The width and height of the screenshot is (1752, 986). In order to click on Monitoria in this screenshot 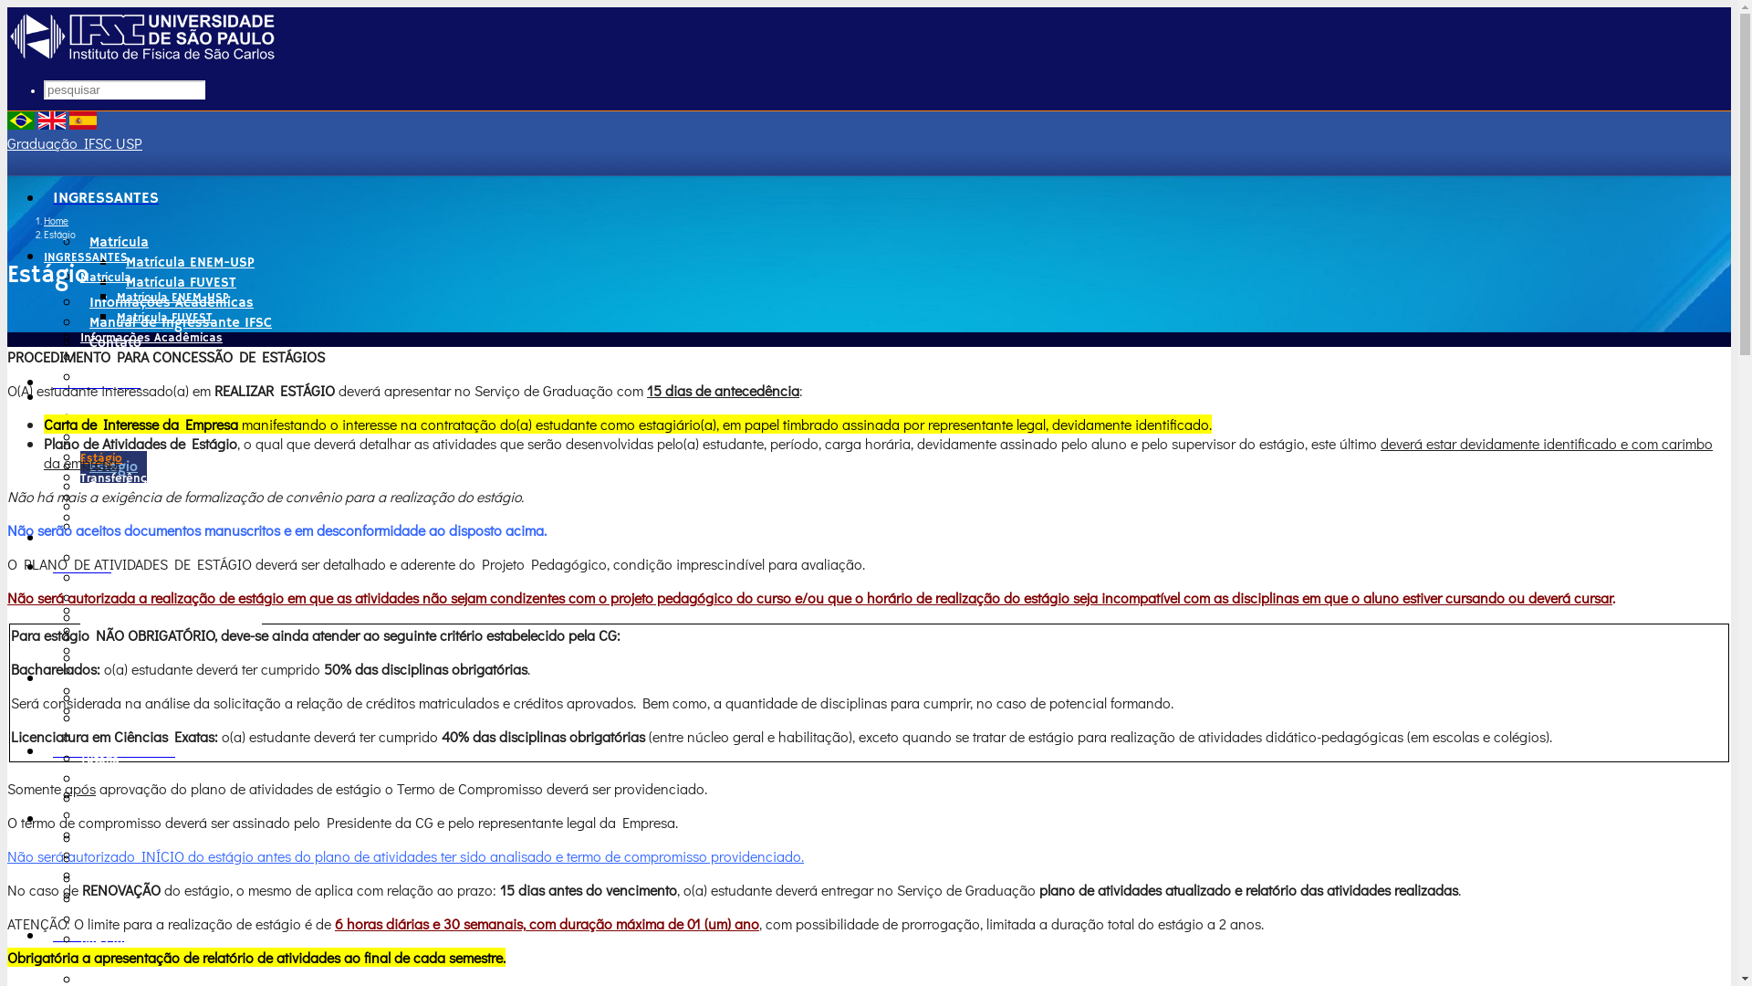, I will do `click(120, 876)`.